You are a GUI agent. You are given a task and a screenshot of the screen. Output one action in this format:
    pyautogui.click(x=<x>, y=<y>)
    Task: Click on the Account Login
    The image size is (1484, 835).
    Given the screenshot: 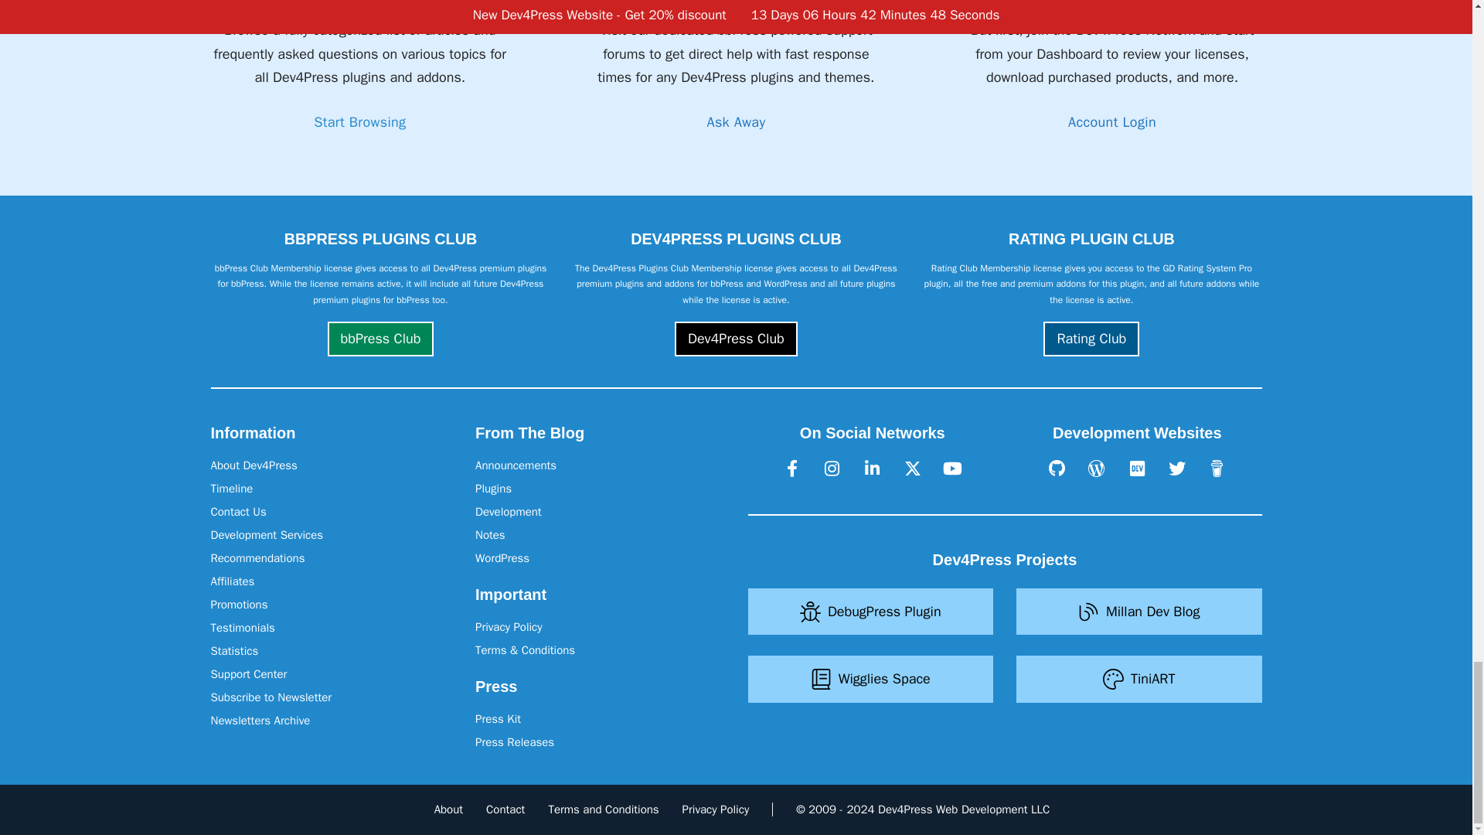 What is the action you would take?
    pyautogui.click(x=1111, y=122)
    